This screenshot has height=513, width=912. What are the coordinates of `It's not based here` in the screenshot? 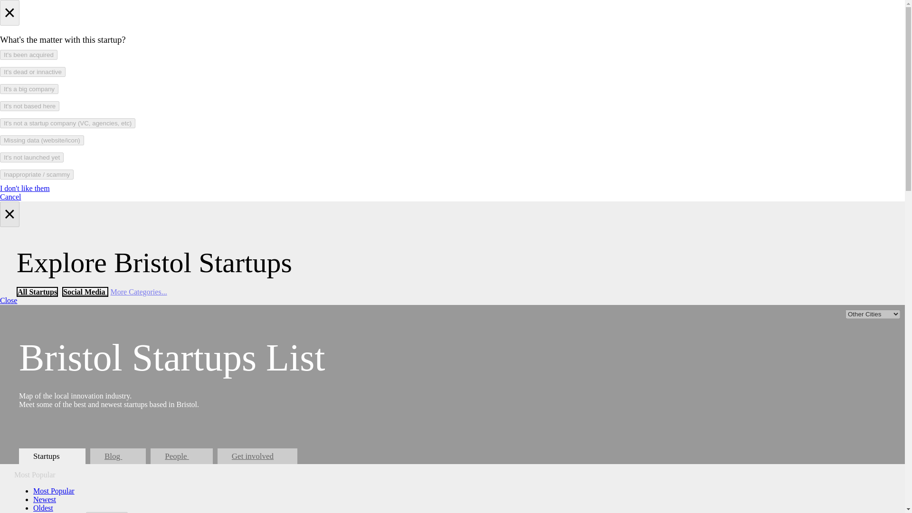 It's located at (29, 106).